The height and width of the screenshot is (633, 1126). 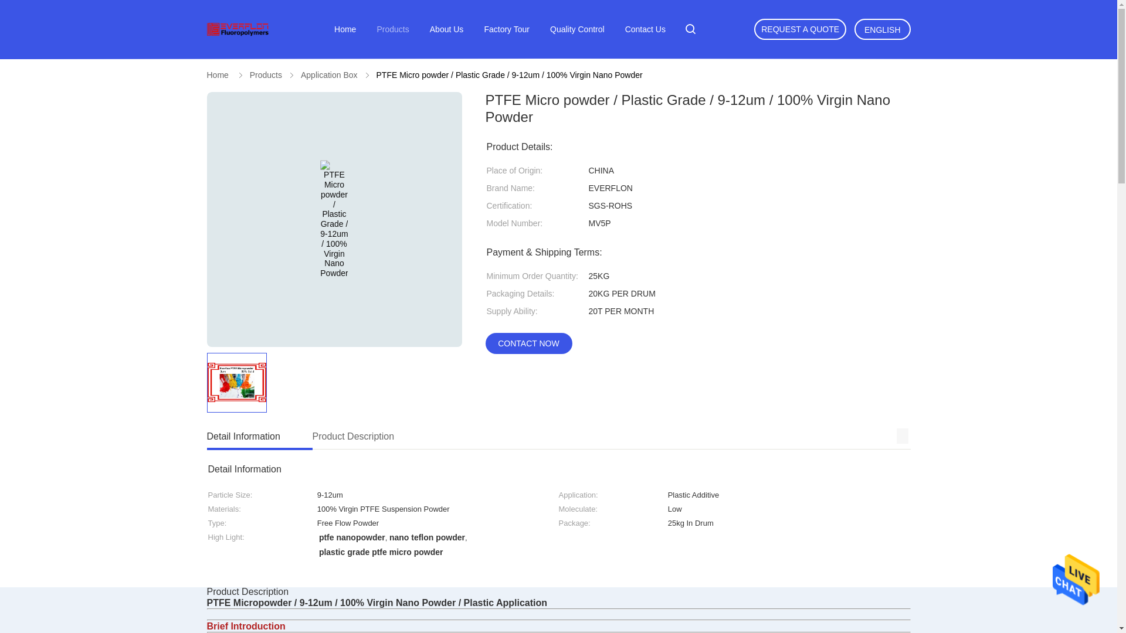 What do you see at coordinates (392, 29) in the screenshot?
I see `Products` at bounding box center [392, 29].